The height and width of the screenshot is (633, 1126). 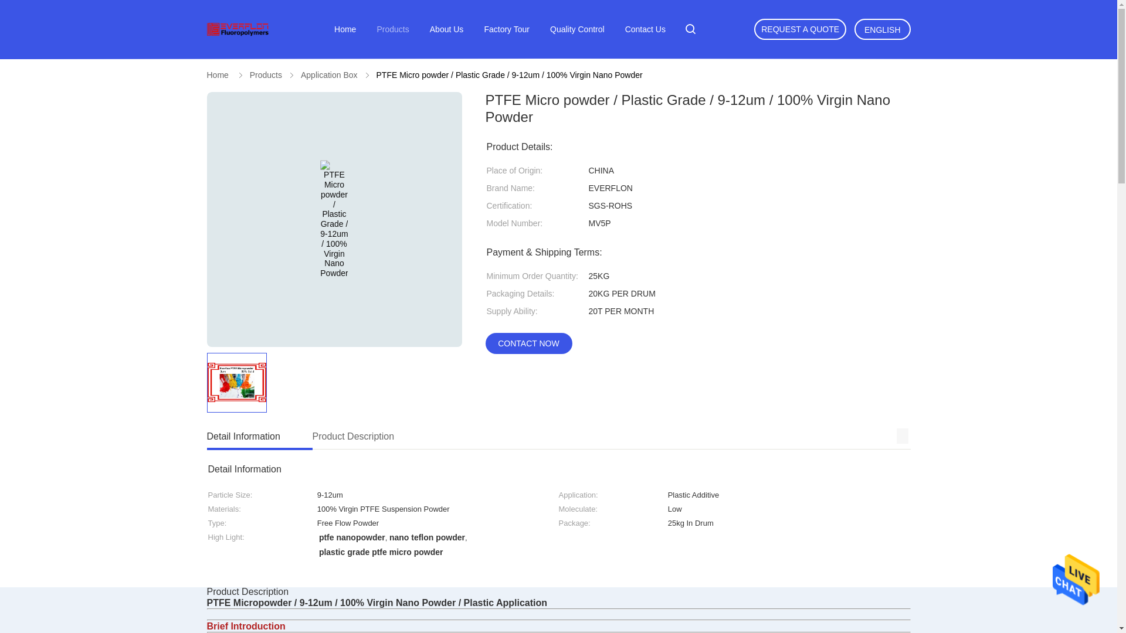 What do you see at coordinates (392, 29) in the screenshot?
I see `Products` at bounding box center [392, 29].